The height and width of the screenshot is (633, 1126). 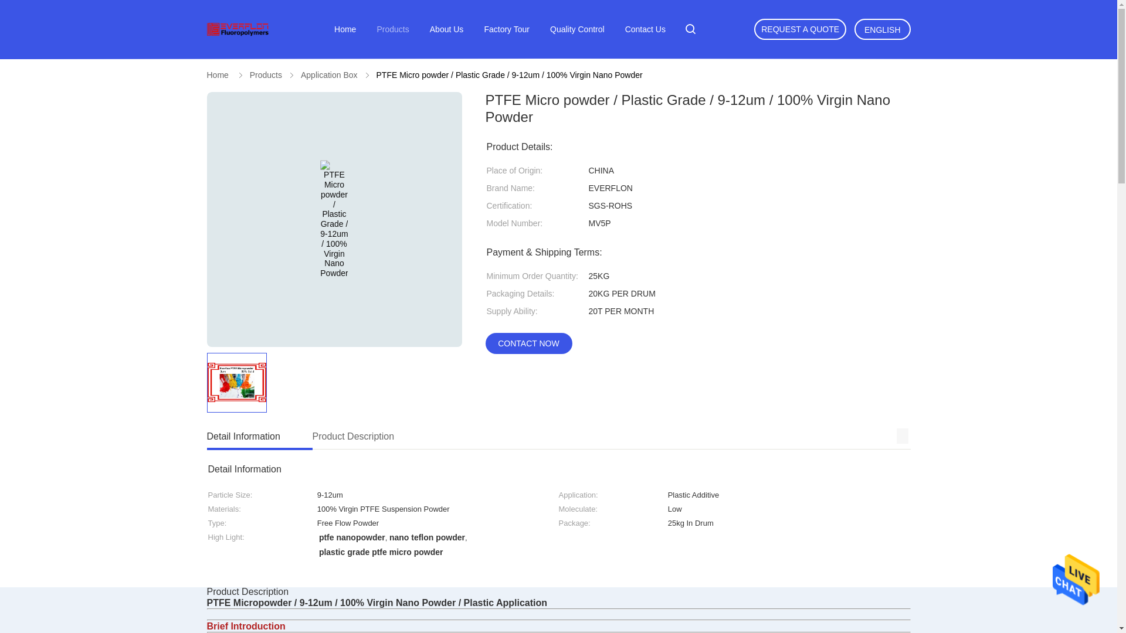 What do you see at coordinates (392, 29) in the screenshot?
I see `Products` at bounding box center [392, 29].